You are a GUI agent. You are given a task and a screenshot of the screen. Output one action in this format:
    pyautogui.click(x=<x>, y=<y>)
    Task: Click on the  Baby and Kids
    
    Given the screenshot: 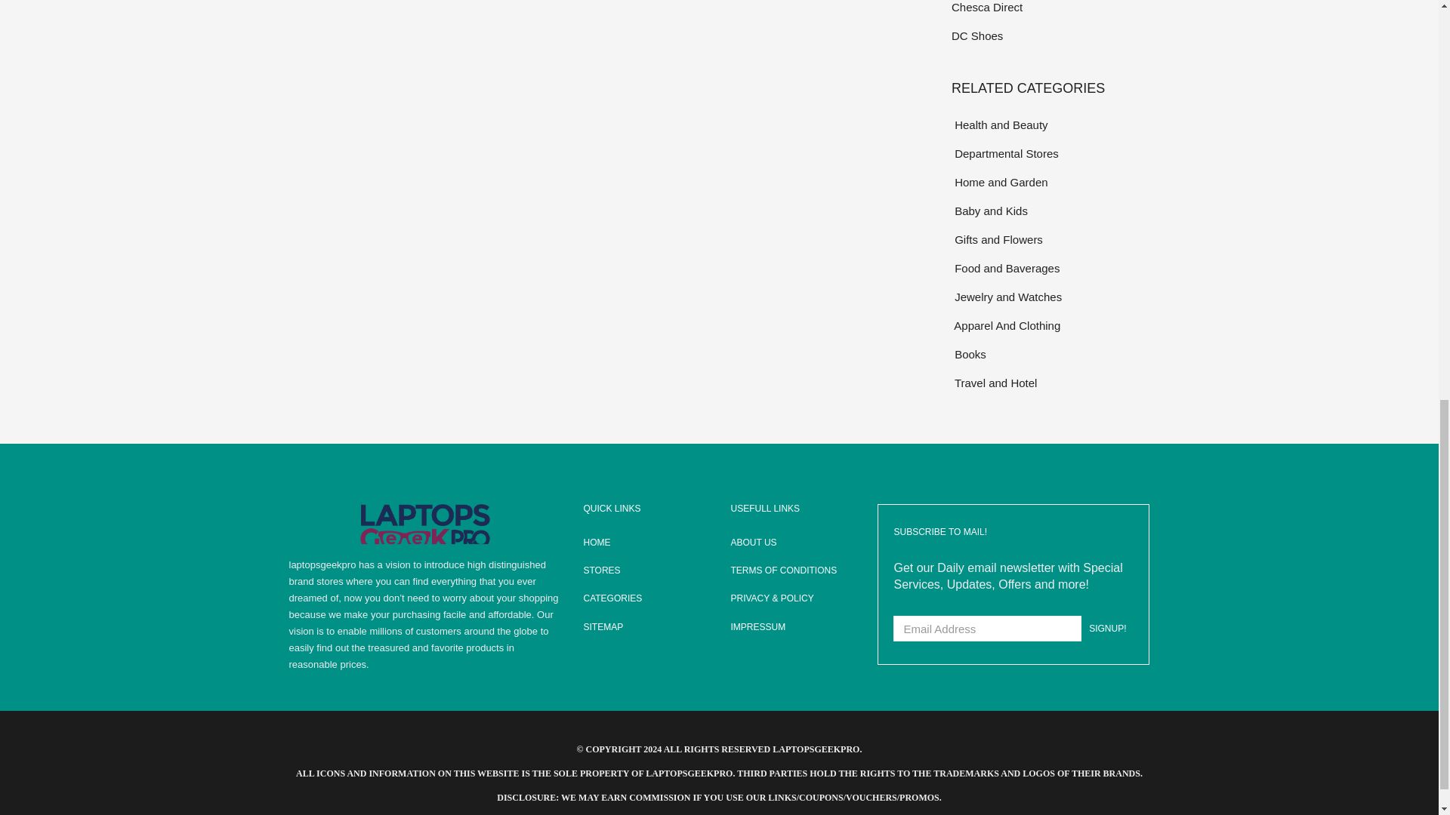 What is the action you would take?
    pyautogui.click(x=1050, y=210)
    